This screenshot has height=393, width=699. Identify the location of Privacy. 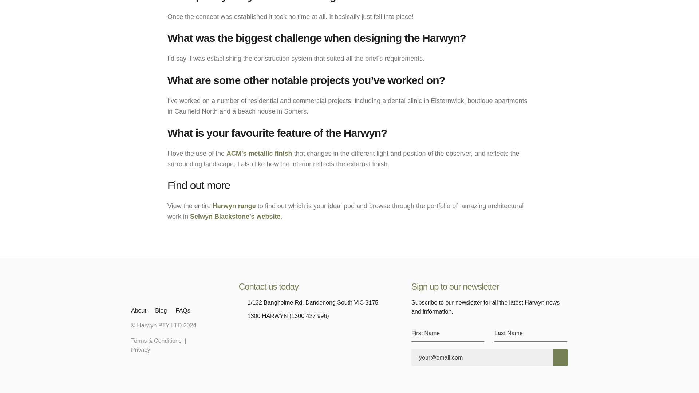
(141, 350).